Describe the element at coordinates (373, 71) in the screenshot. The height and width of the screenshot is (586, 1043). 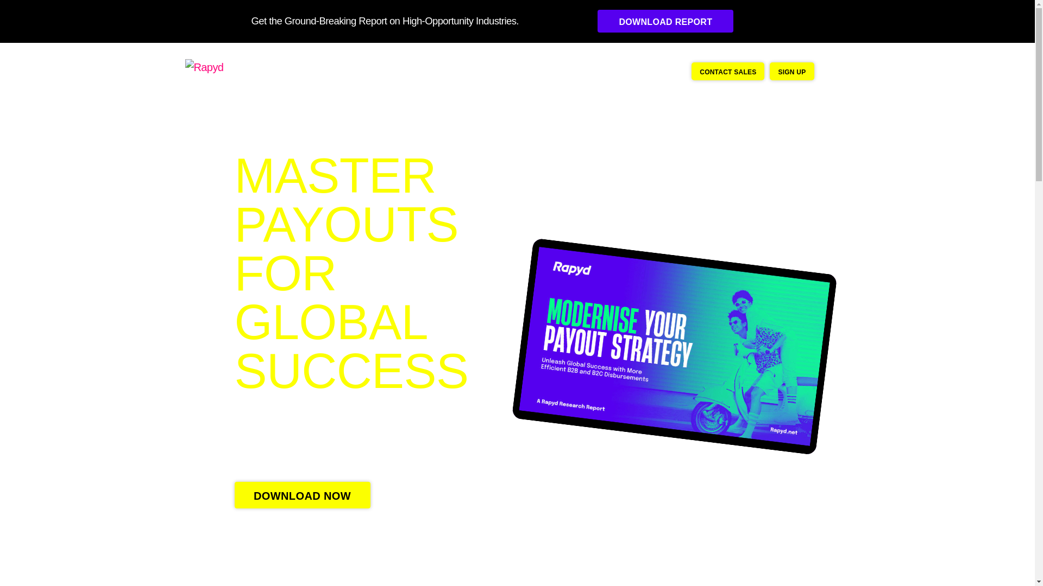
I see `PRODUCTS` at that location.